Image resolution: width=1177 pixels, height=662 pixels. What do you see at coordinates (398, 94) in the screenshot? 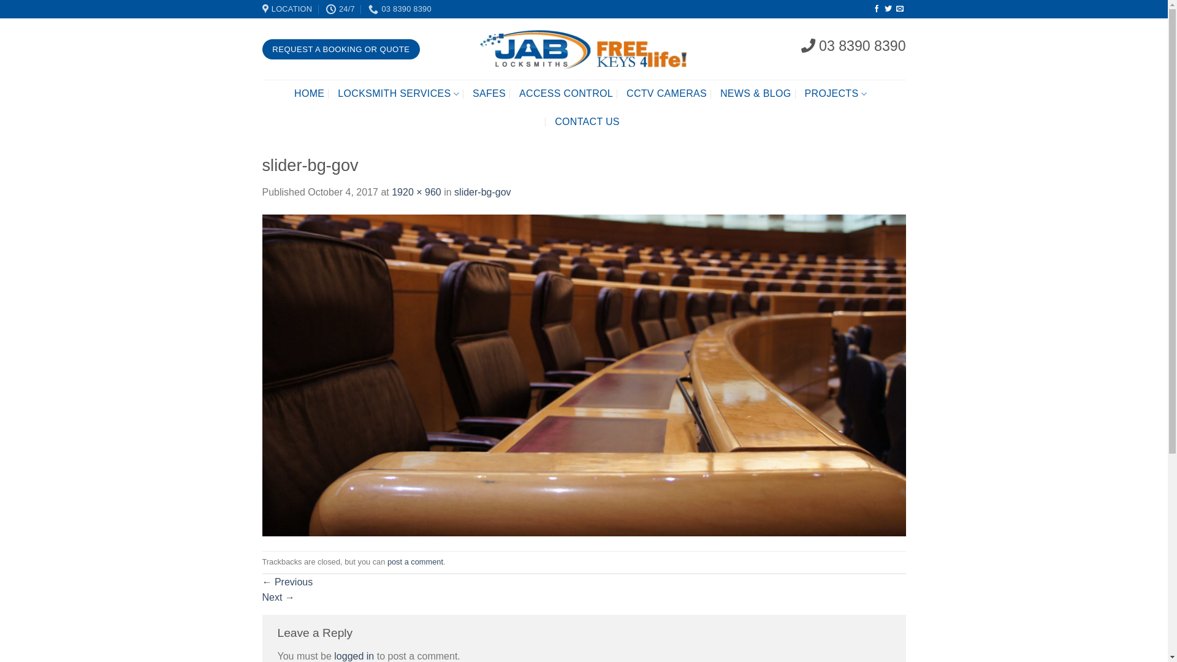
I see `LOCKSMITH SERVICES` at bounding box center [398, 94].